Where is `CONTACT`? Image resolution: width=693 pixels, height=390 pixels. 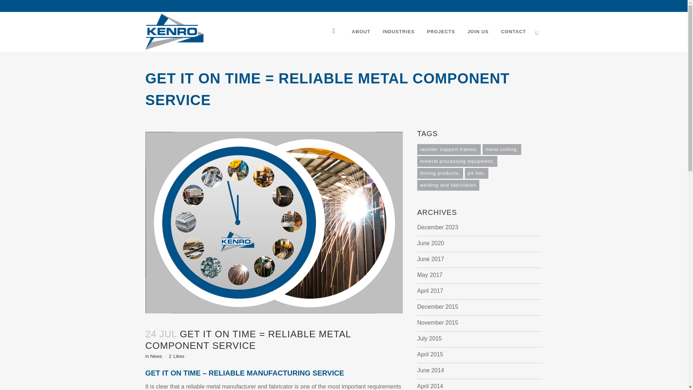 CONTACT is located at coordinates (513, 32).